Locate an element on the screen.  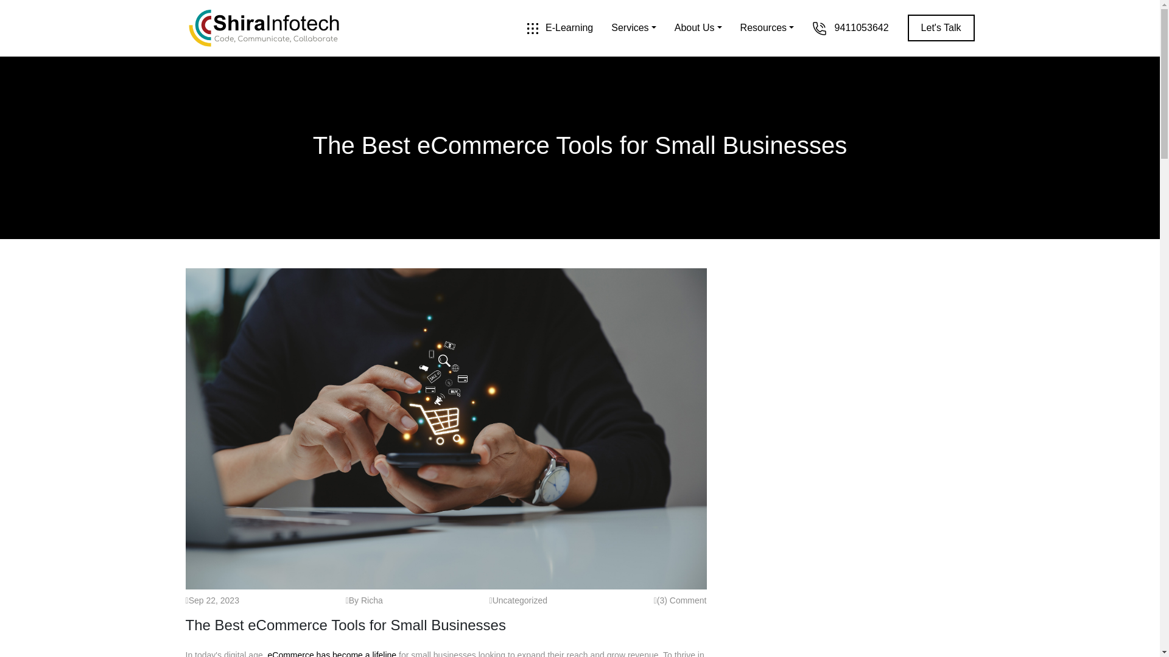
Services is located at coordinates (633, 28).